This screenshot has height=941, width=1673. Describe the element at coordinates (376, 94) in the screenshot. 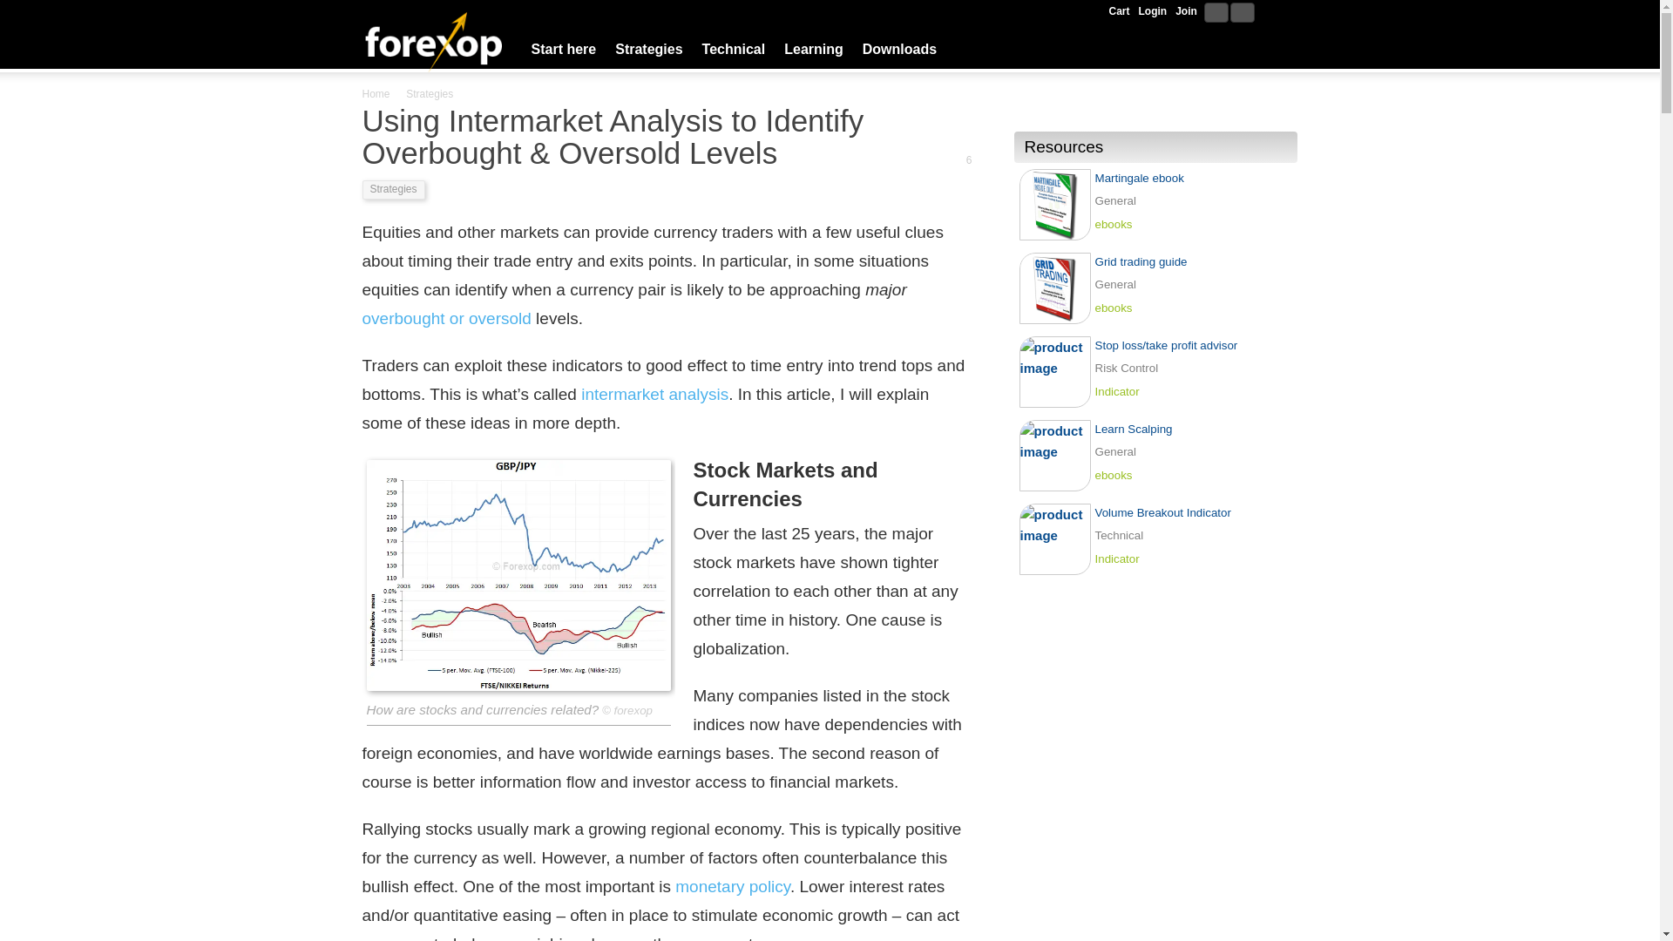

I see `Home` at that location.